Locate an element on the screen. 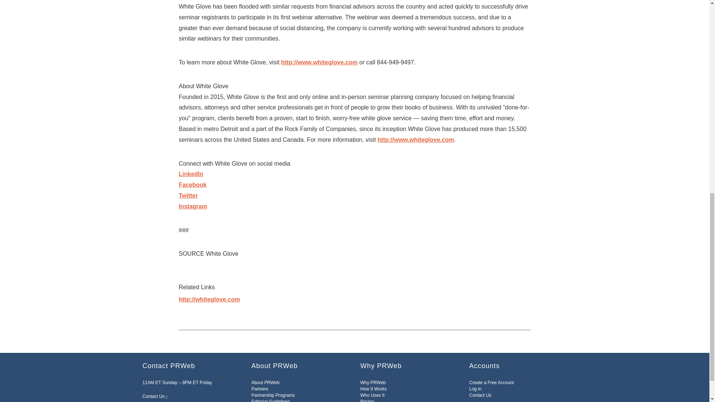 This screenshot has width=715, height=402. Editorial Guidelines is located at coordinates (270, 401).